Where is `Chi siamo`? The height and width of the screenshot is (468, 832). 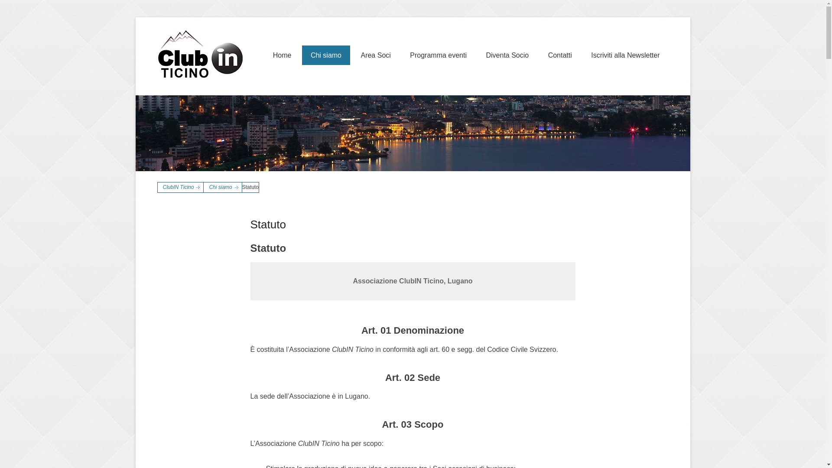
Chi siamo is located at coordinates (326, 55).